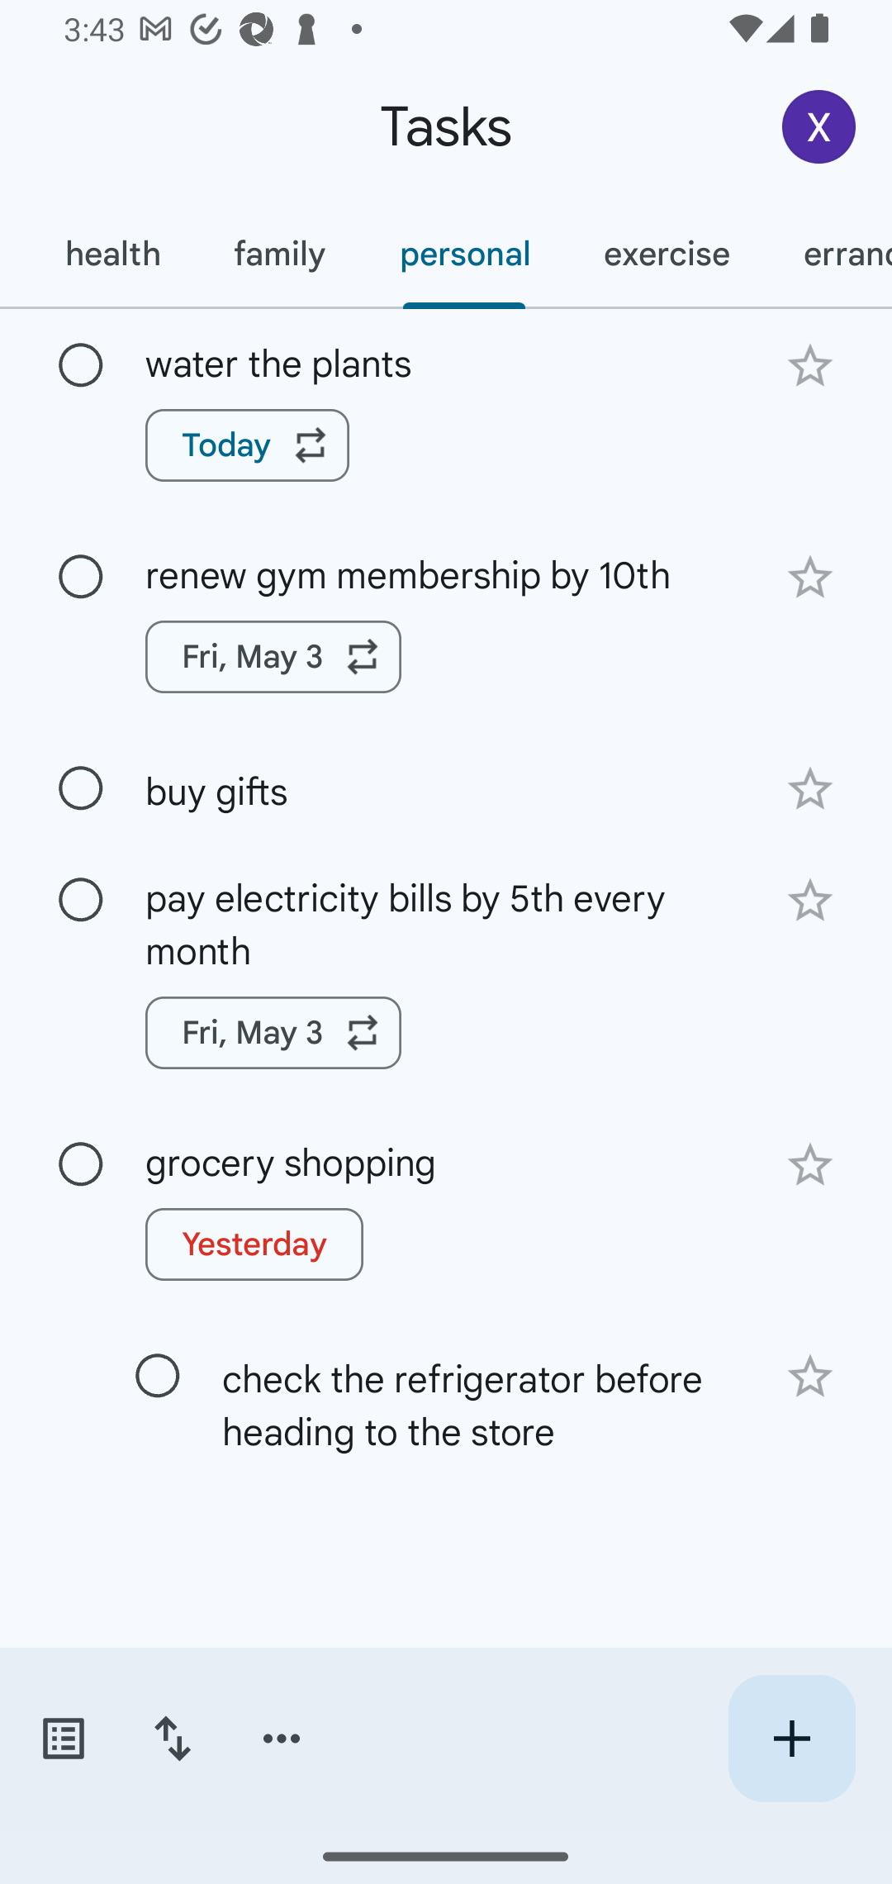 Image resolution: width=892 pixels, height=1884 pixels. Describe the element at coordinates (809, 1377) in the screenshot. I see `Add star` at that location.